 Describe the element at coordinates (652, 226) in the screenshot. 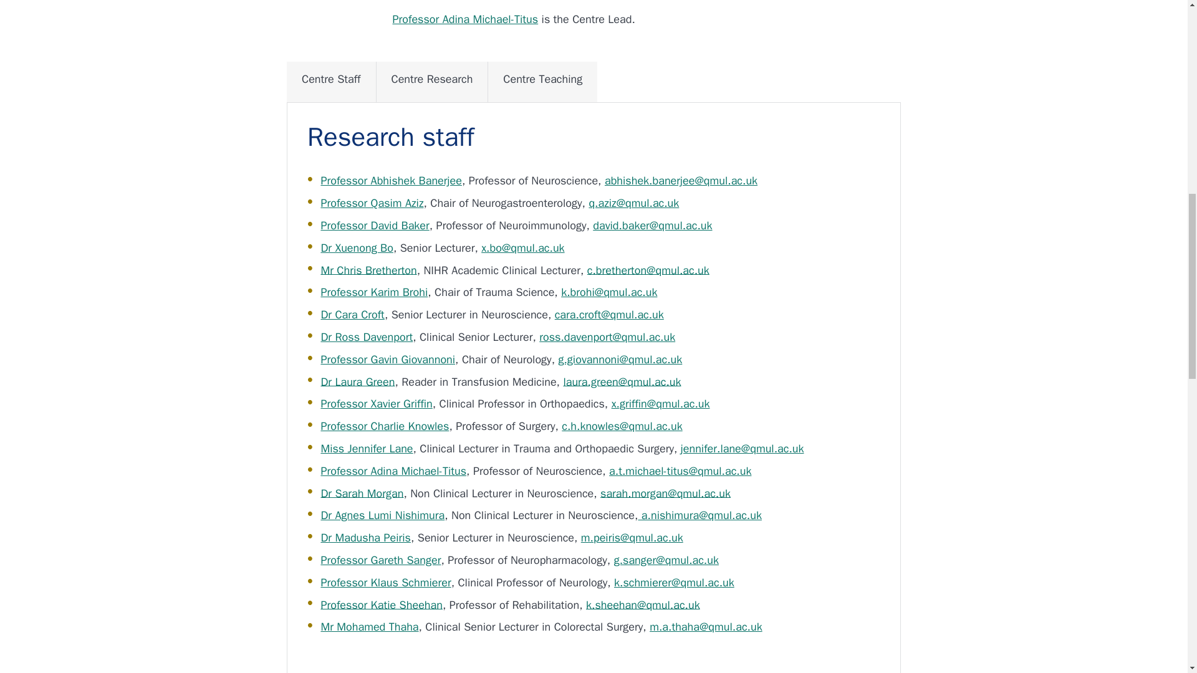

I see `Email link` at that location.